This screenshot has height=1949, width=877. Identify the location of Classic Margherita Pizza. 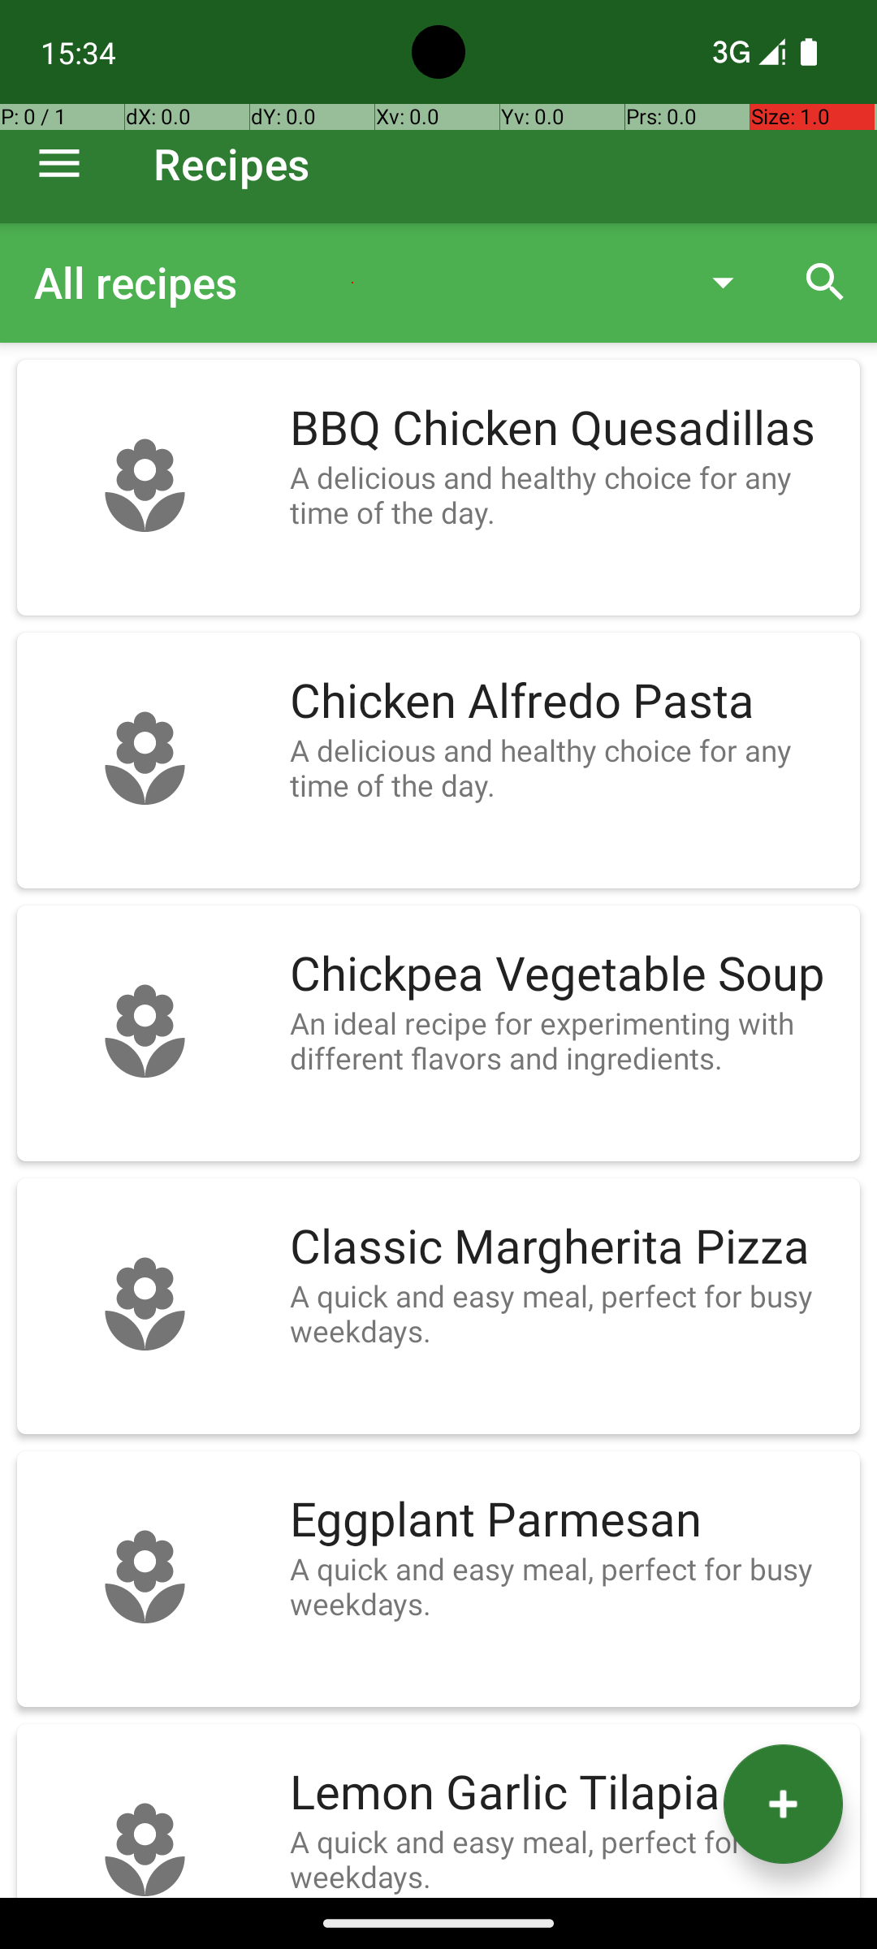
(567, 1247).